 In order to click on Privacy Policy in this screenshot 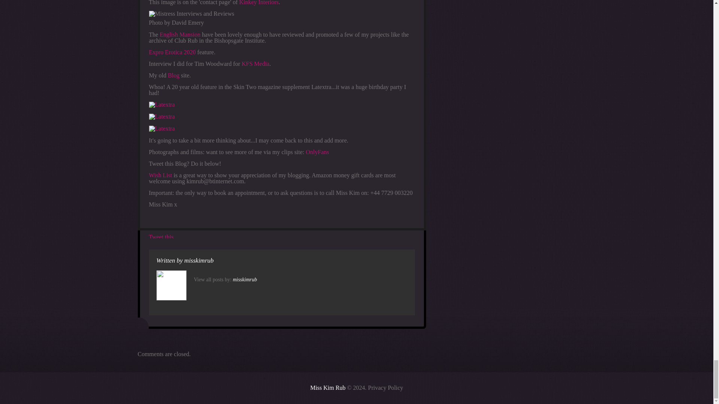, I will do `click(386, 388)`.